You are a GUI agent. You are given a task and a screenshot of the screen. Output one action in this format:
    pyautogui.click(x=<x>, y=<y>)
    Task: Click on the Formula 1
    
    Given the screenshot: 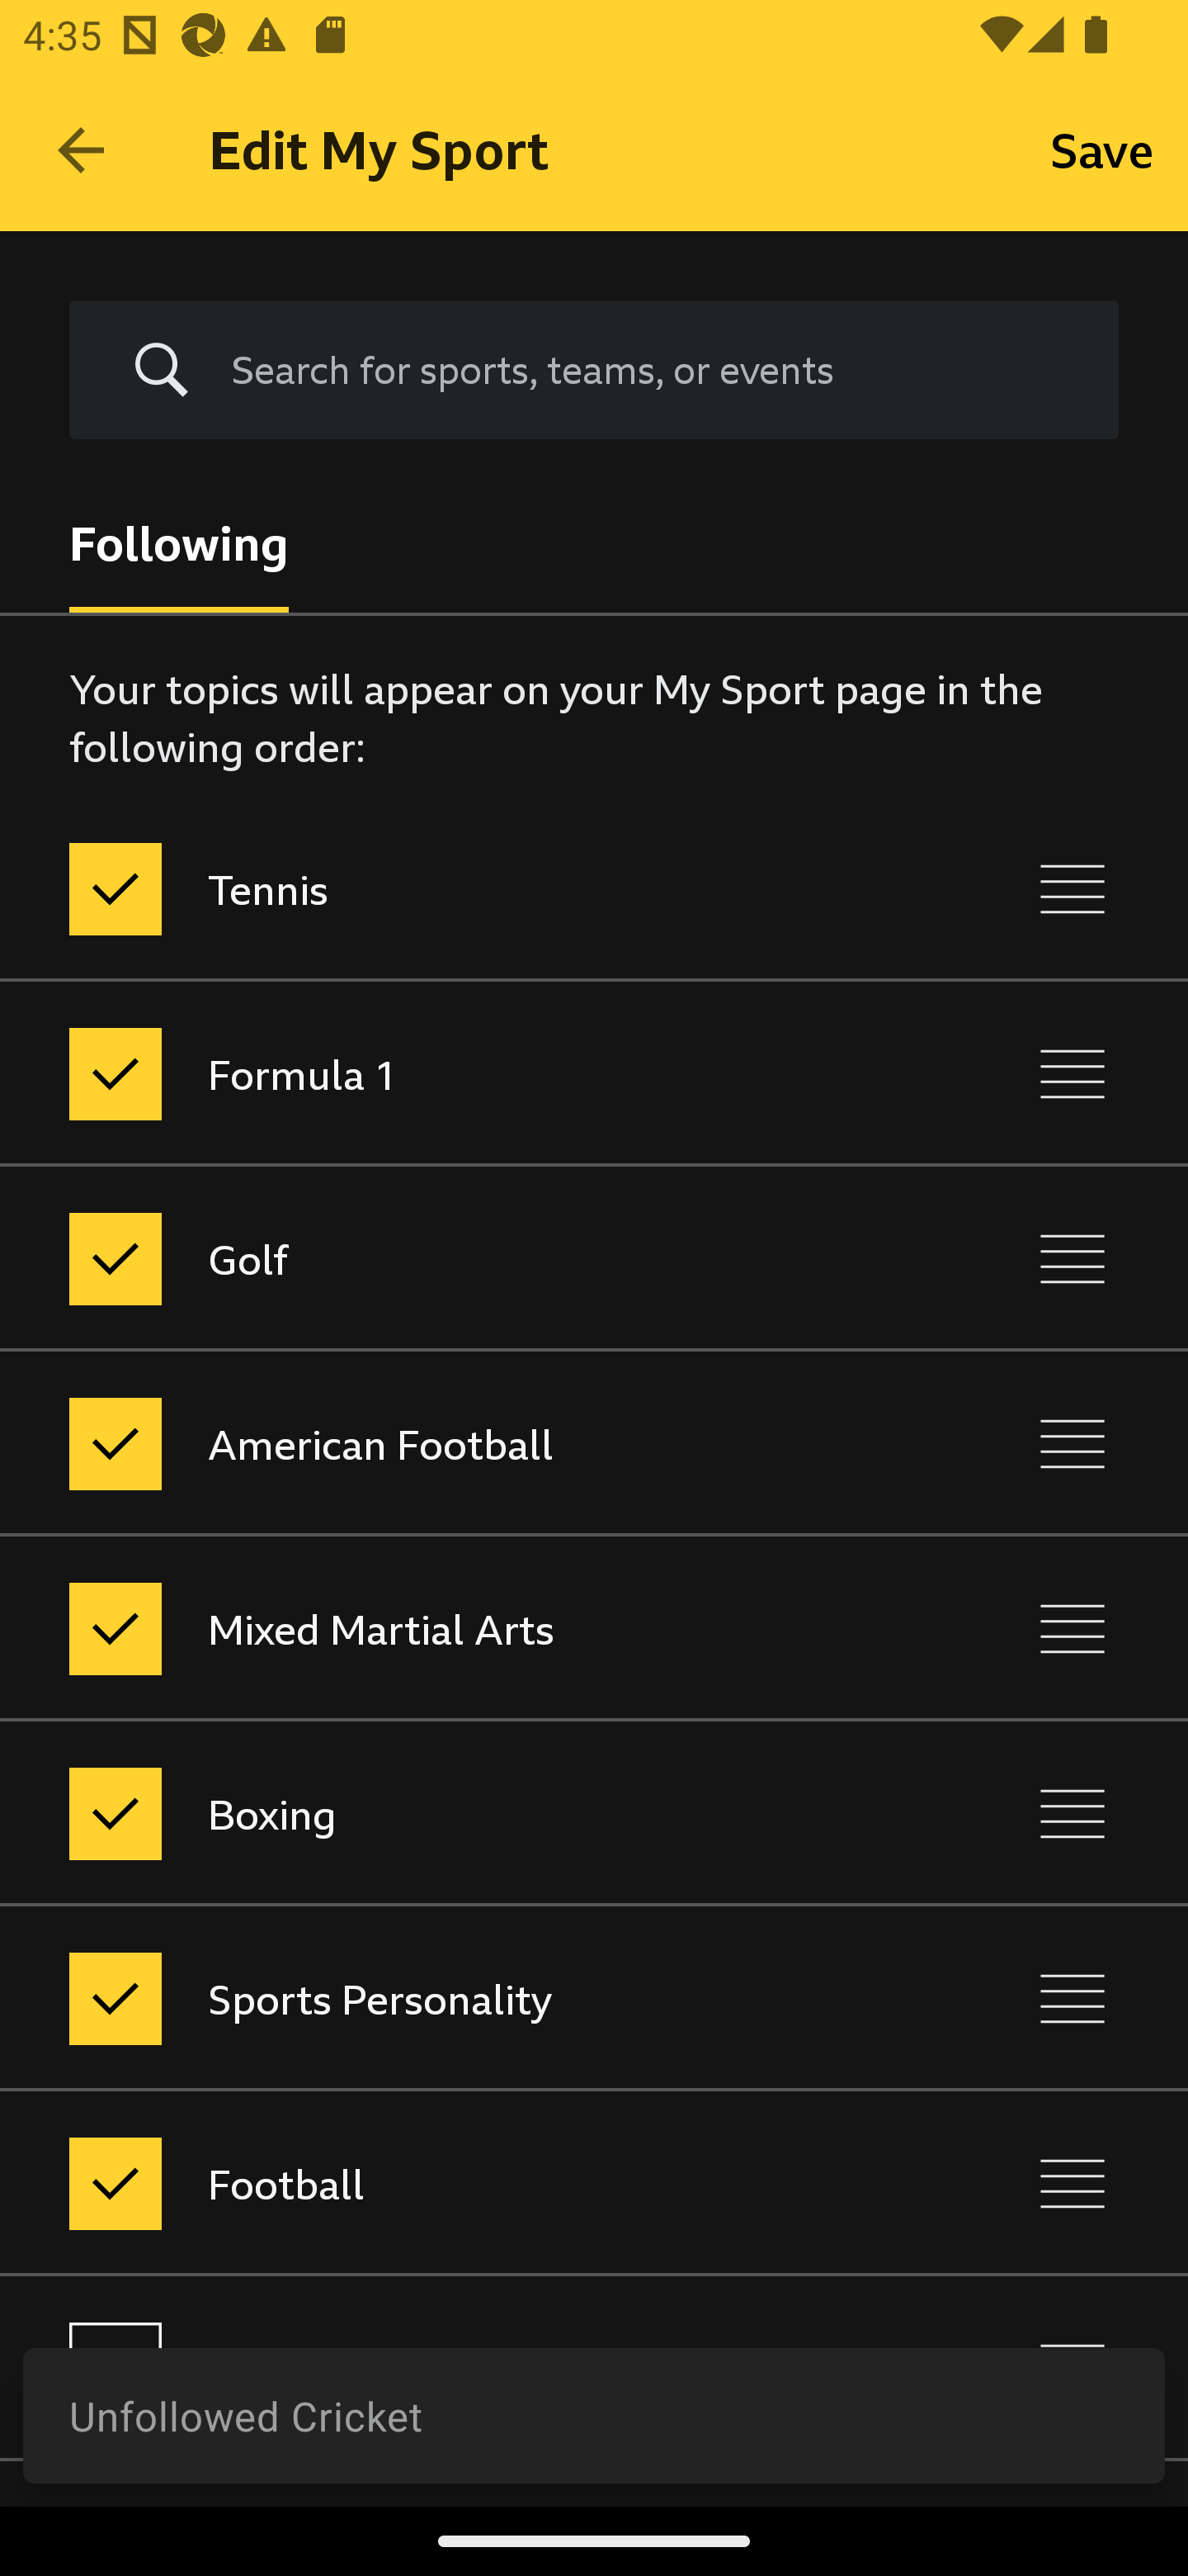 What is the action you would take?
    pyautogui.click(x=455, y=1073)
    